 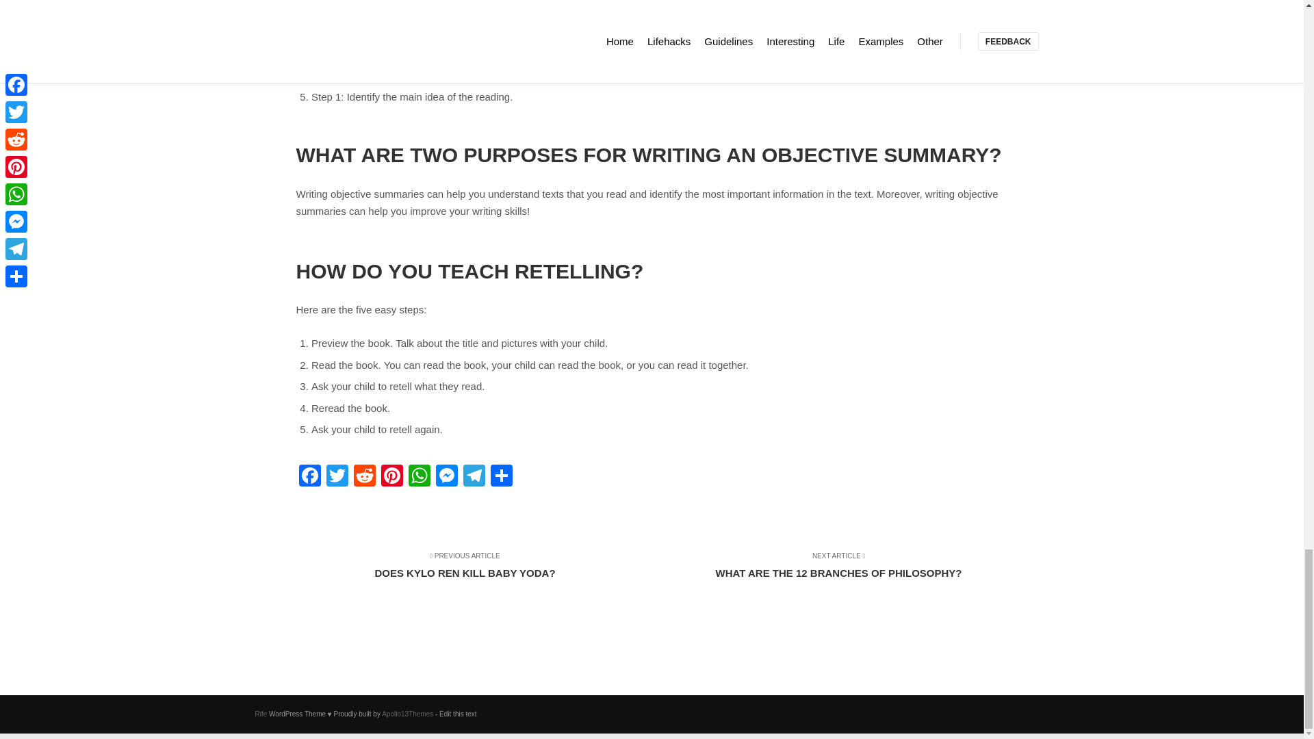 I want to click on Pinterest, so click(x=829, y=572).